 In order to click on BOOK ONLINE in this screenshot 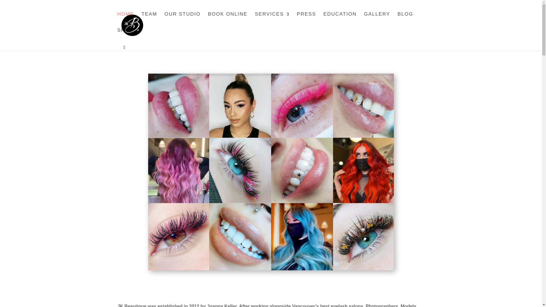, I will do `click(227, 20)`.